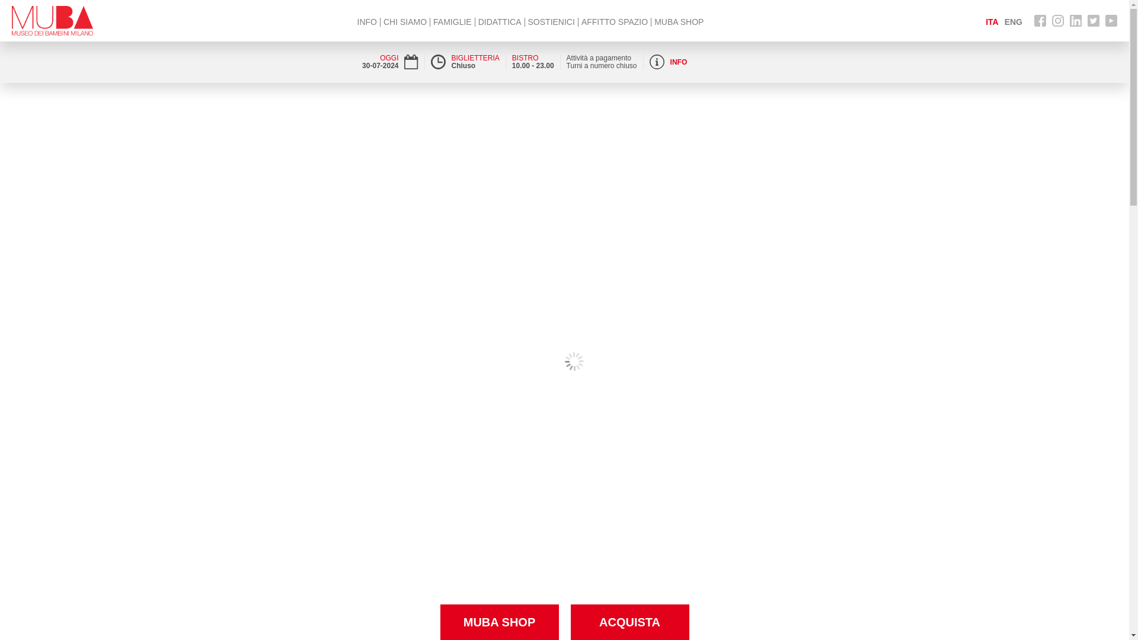 This screenshot has width=1138, height=640. What do you see at coordinates (1057, 15) in the screenshot?
I see `Muba on Instagram` at bounding box center [1057, 15].